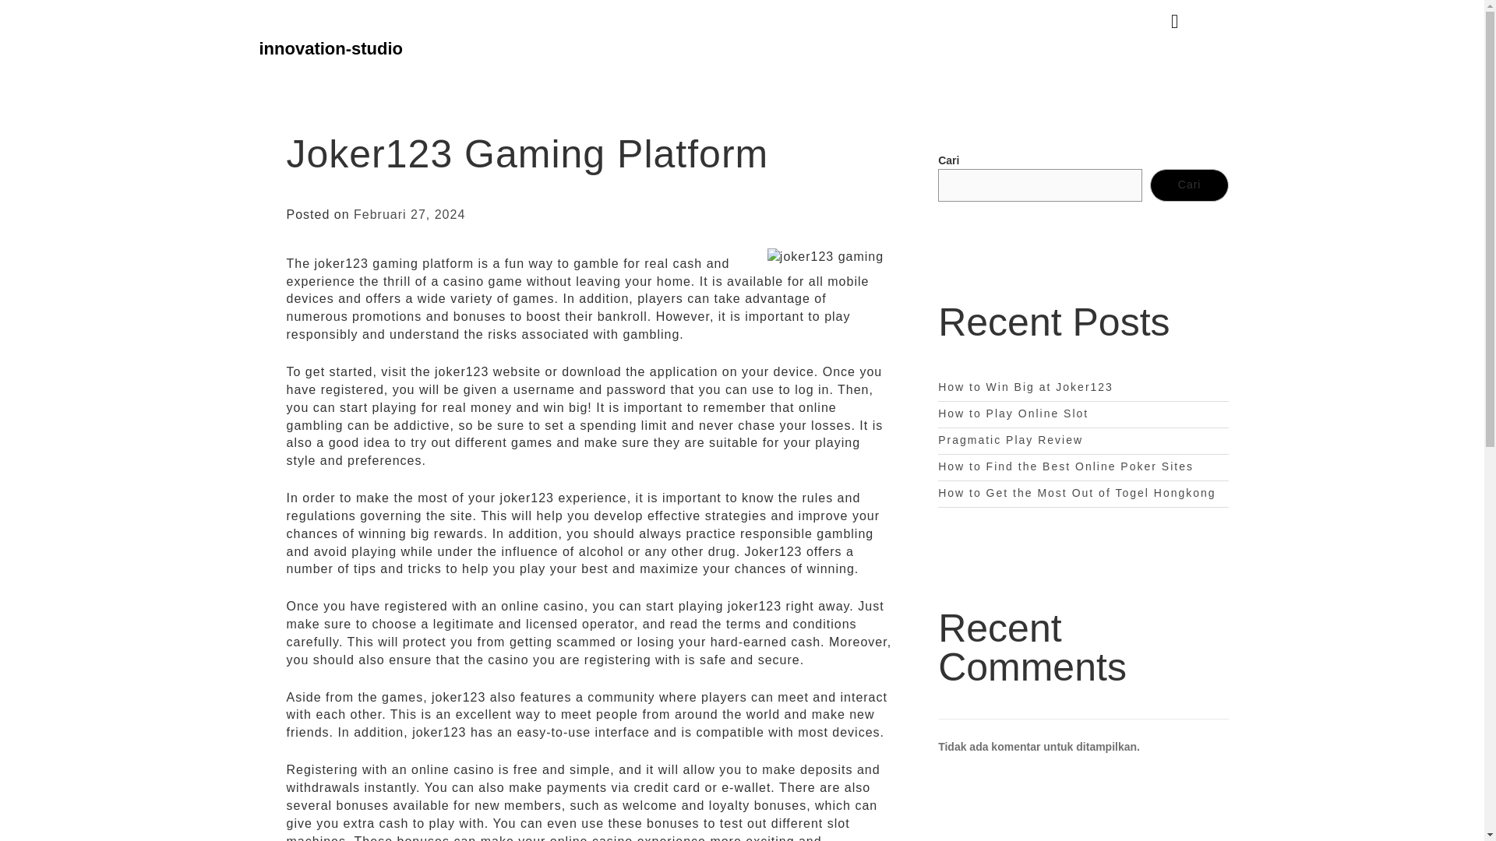 The image size is (1496, 841). What do you see at coordinates (1076, 493) in the screenshot?
I see `How to Get the Most Out of Togel Hongkong` at bounding box center [1076, 493].